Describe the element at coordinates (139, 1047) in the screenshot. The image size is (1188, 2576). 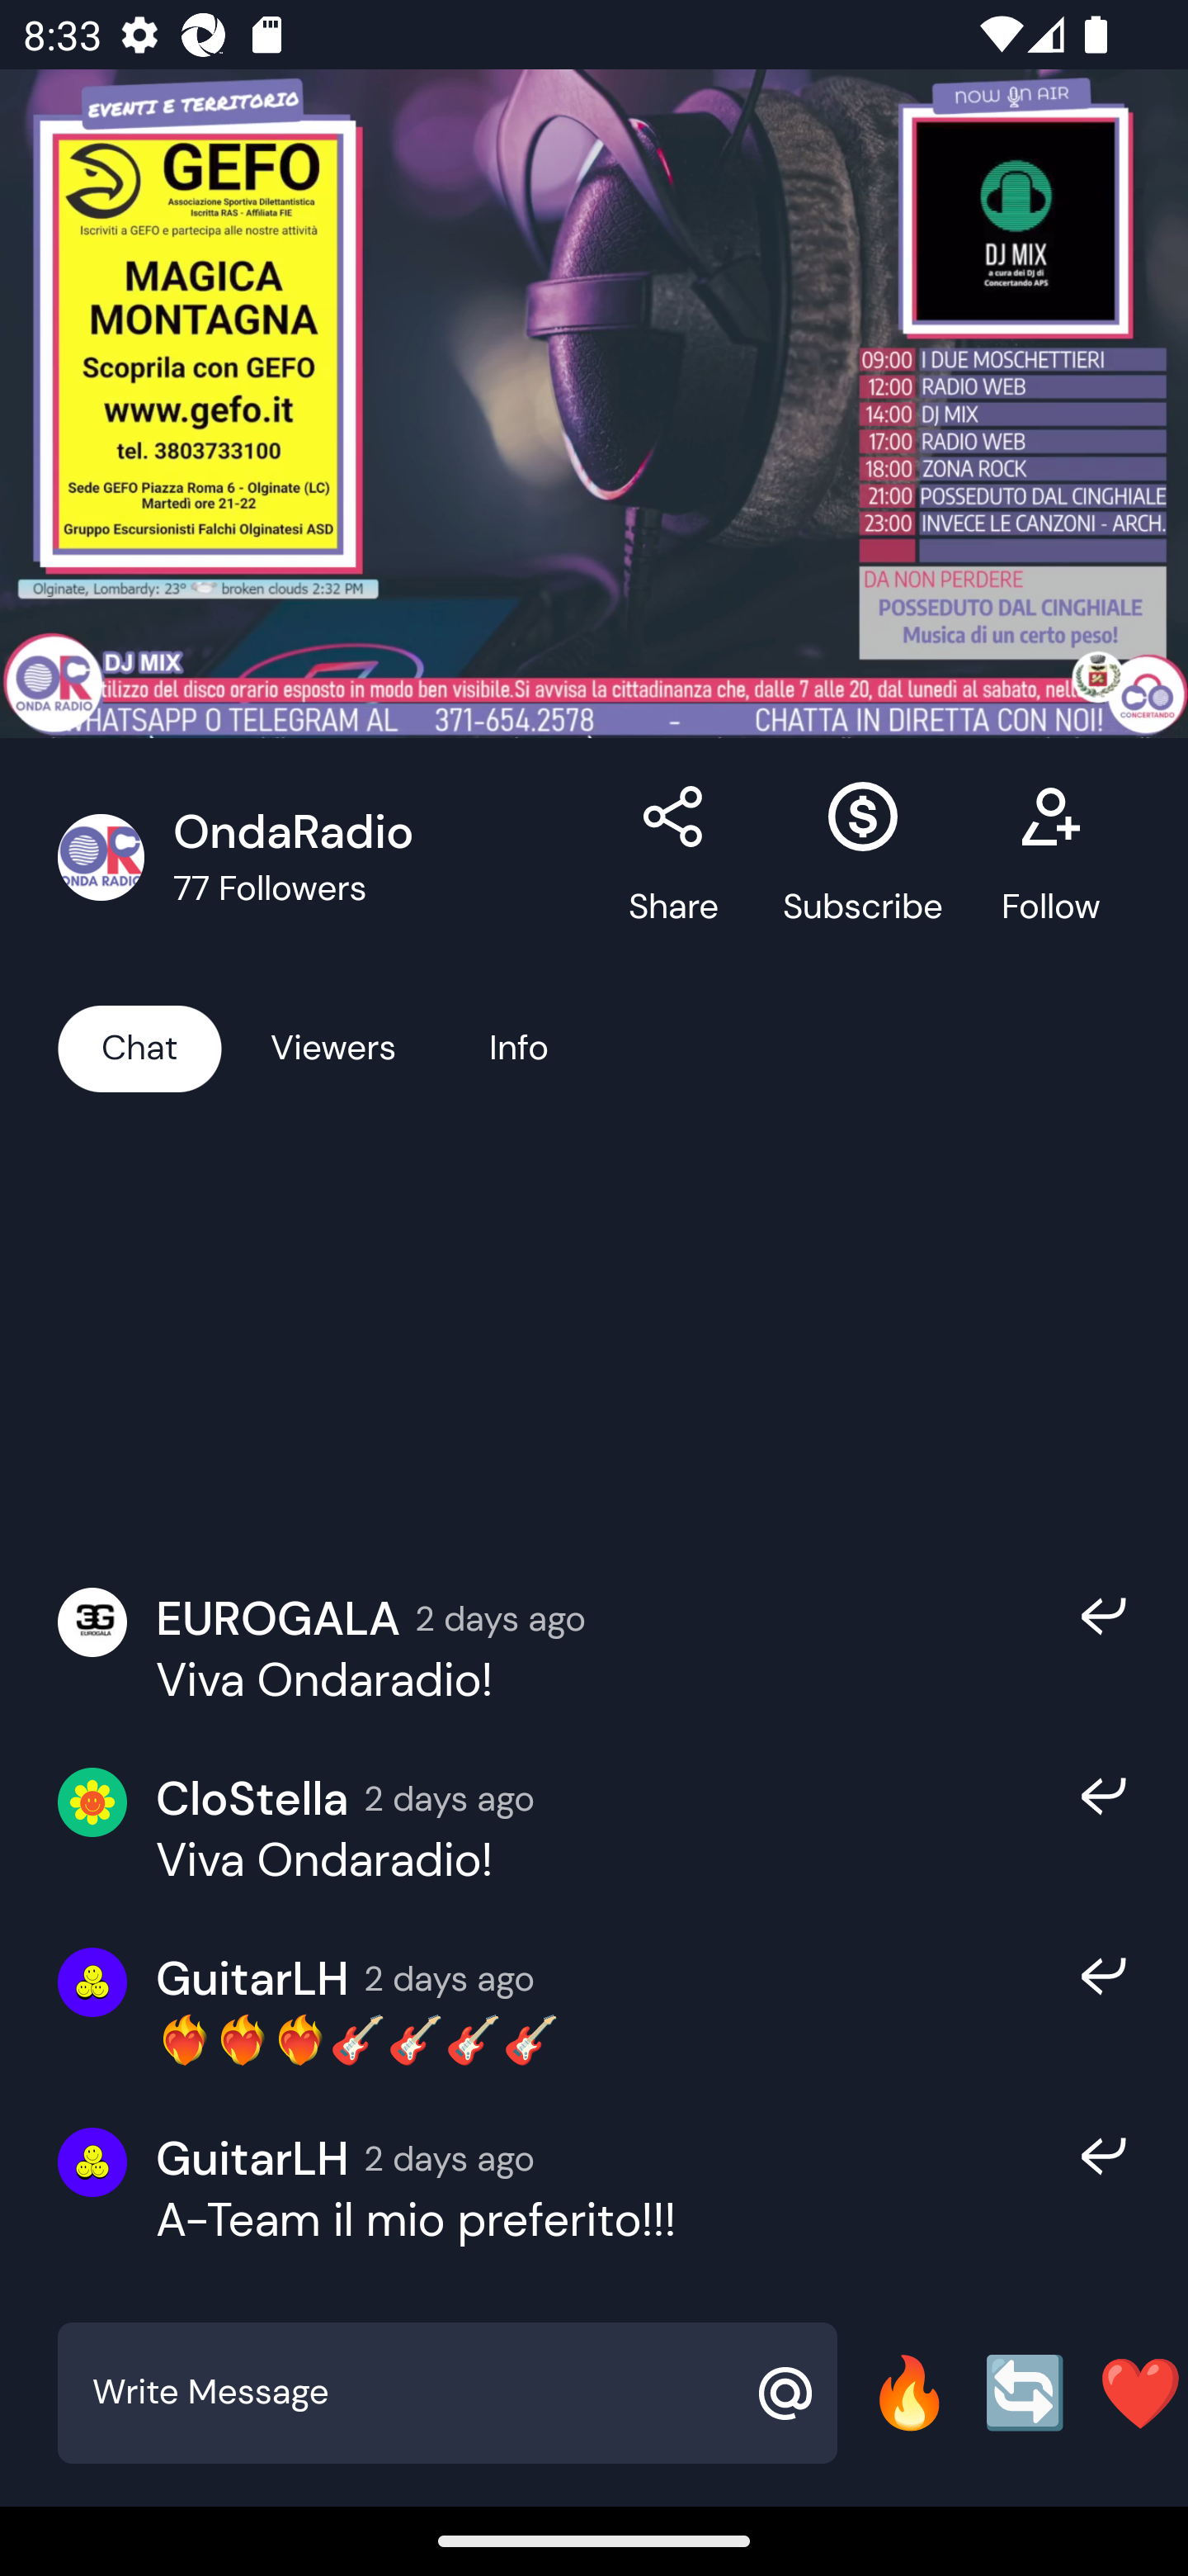
I see `Chat` at that location.